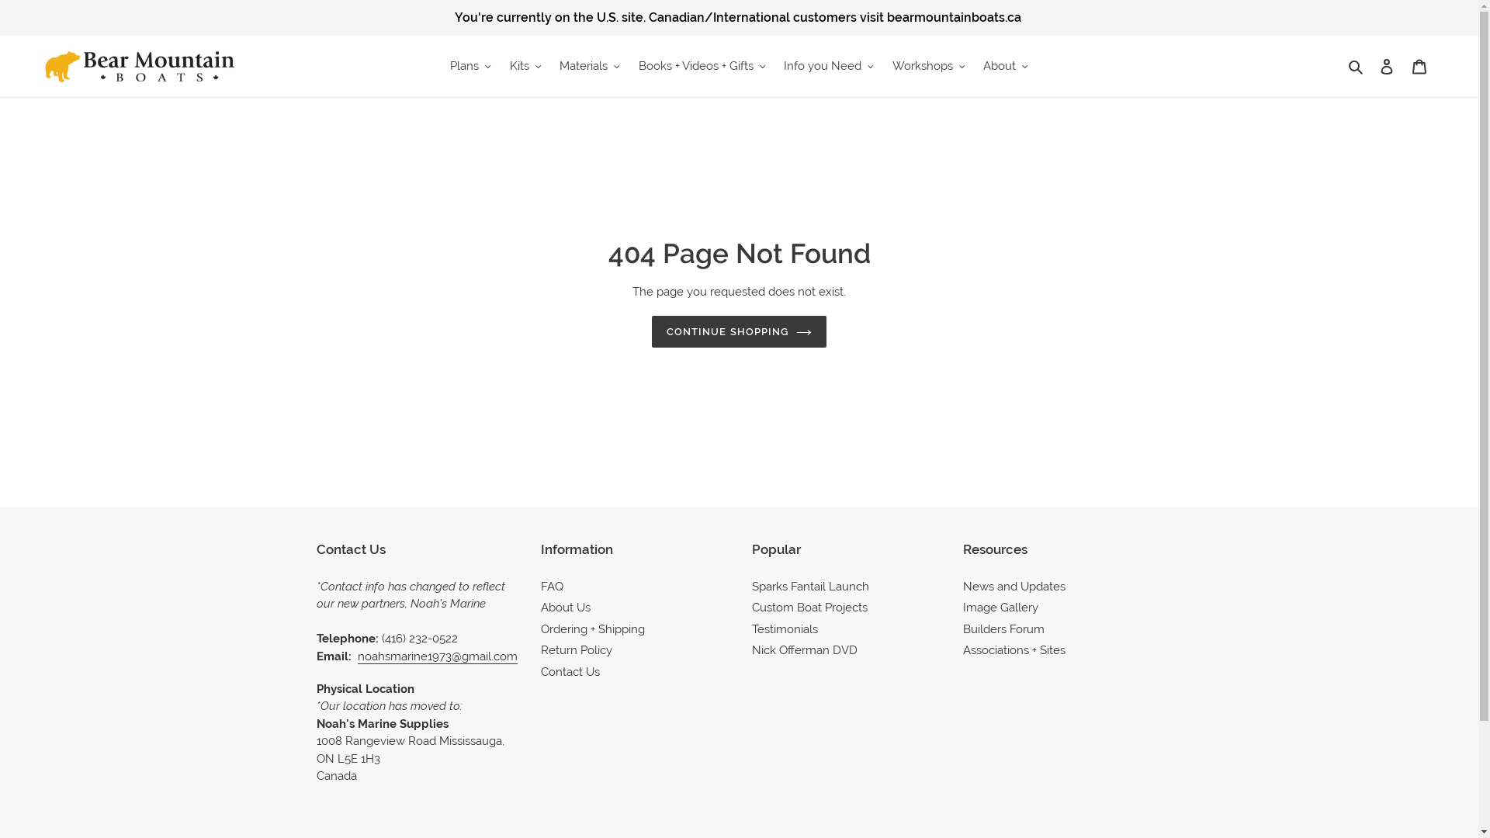 The width and height of the screenshot is (1490, 838). Describe the element at coordinates (929, 67) in the screenshot. I see `Workshops` at that location.